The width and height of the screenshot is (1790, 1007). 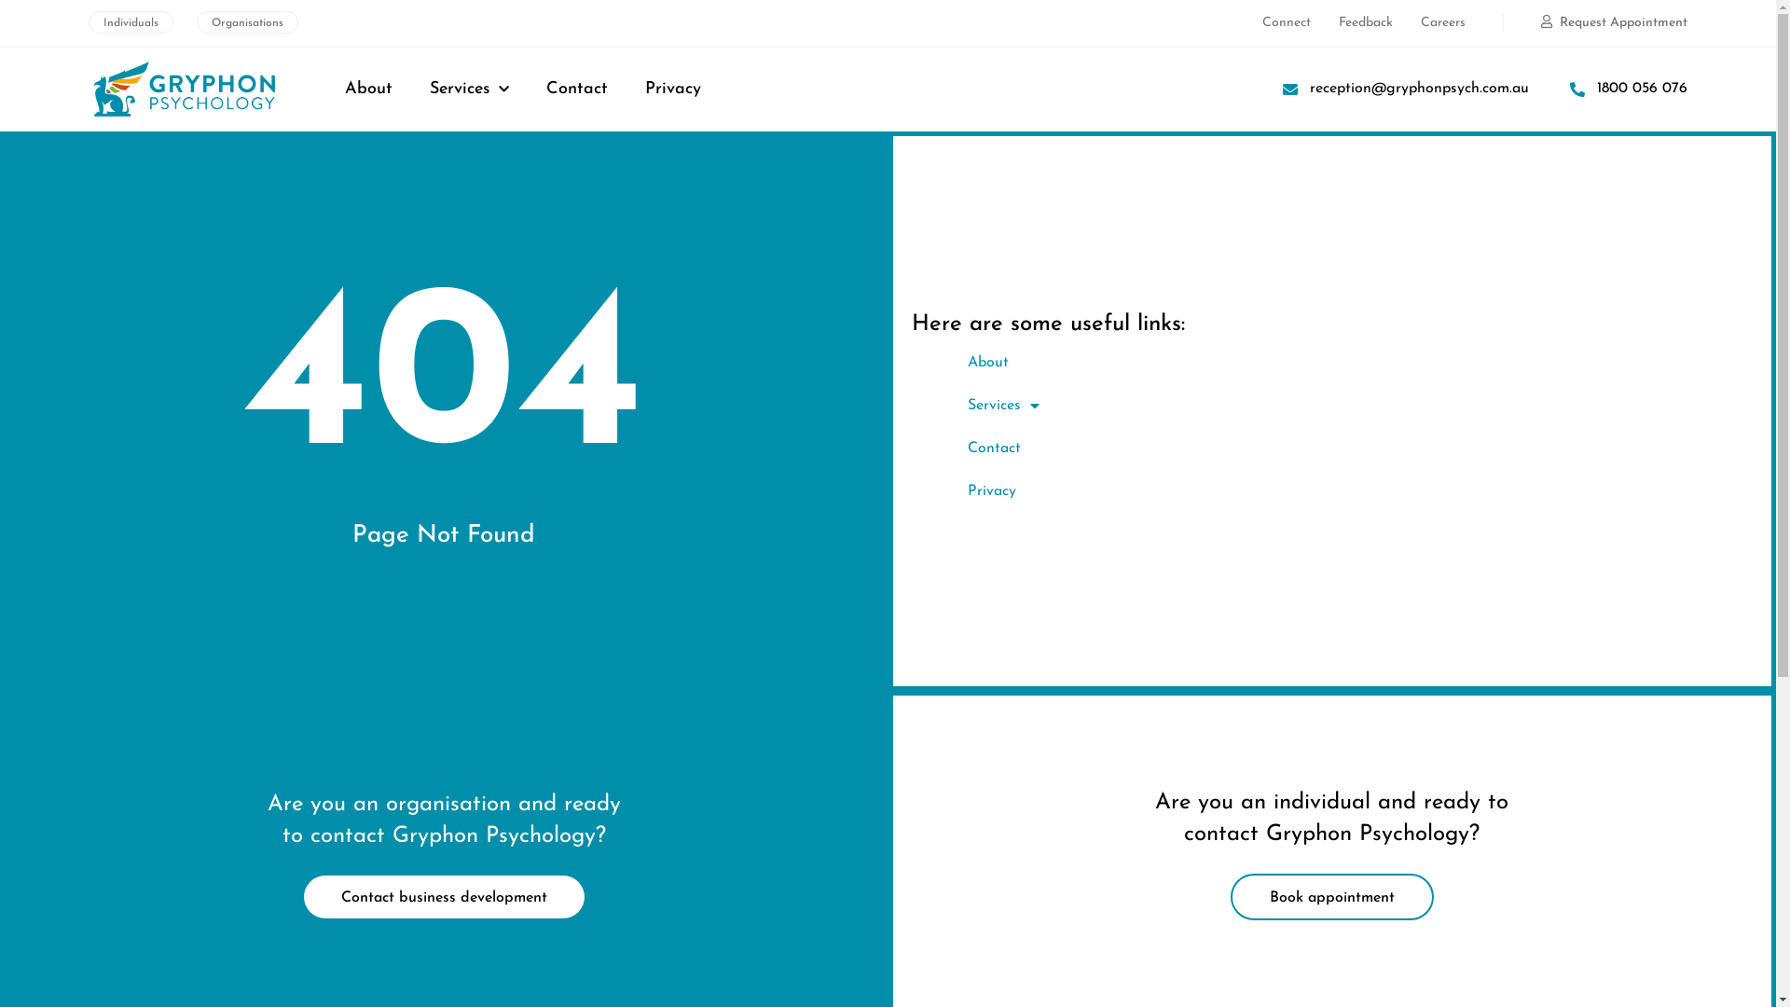 I want to click on About, so click(x=369, y=90).